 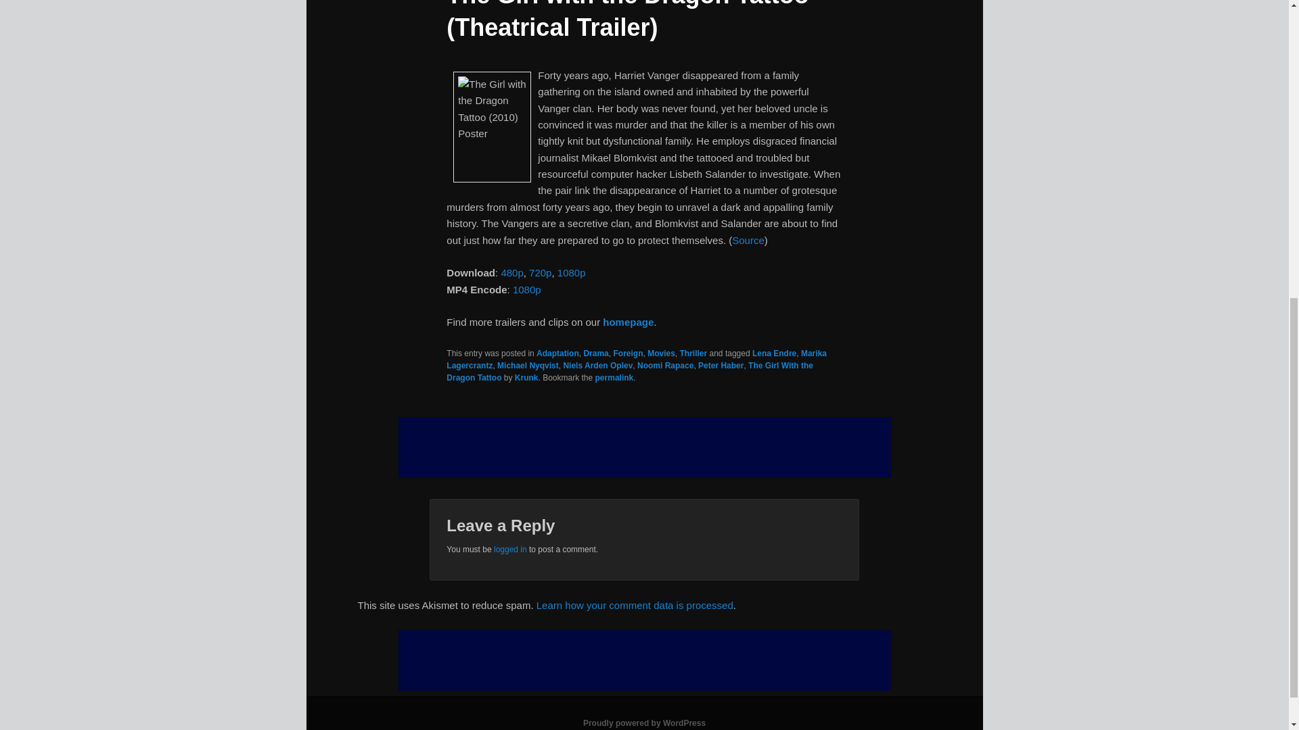 I want to click on Source, so click(x=748, y=239).